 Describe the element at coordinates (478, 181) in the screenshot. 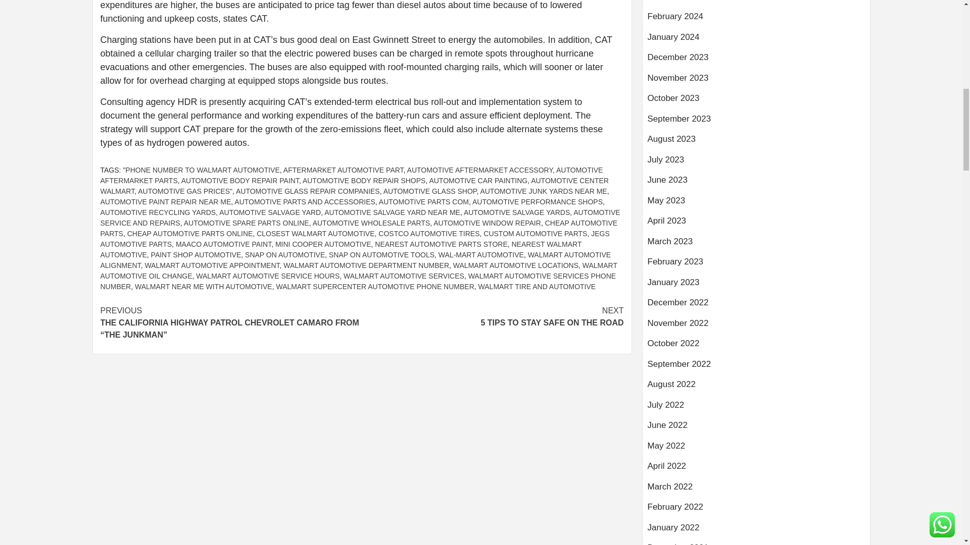

I see `AUTOMOTIVE CAR PAINTING` at that location.